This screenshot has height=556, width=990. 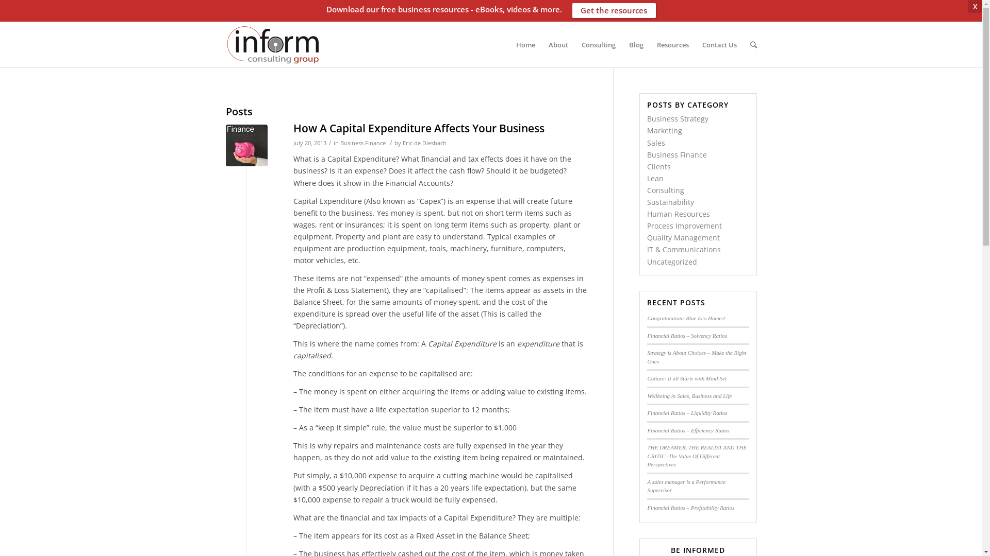 I want to click on IT & Communications, so click(x=684, y=249).